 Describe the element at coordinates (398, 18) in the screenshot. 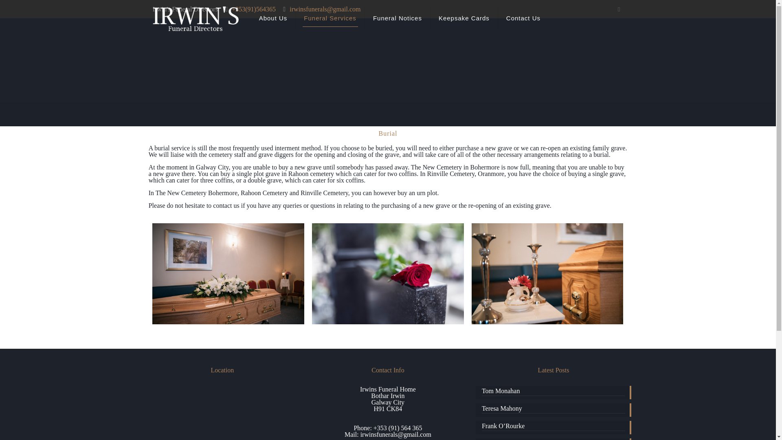

I see `Funeral Notices` at that location.